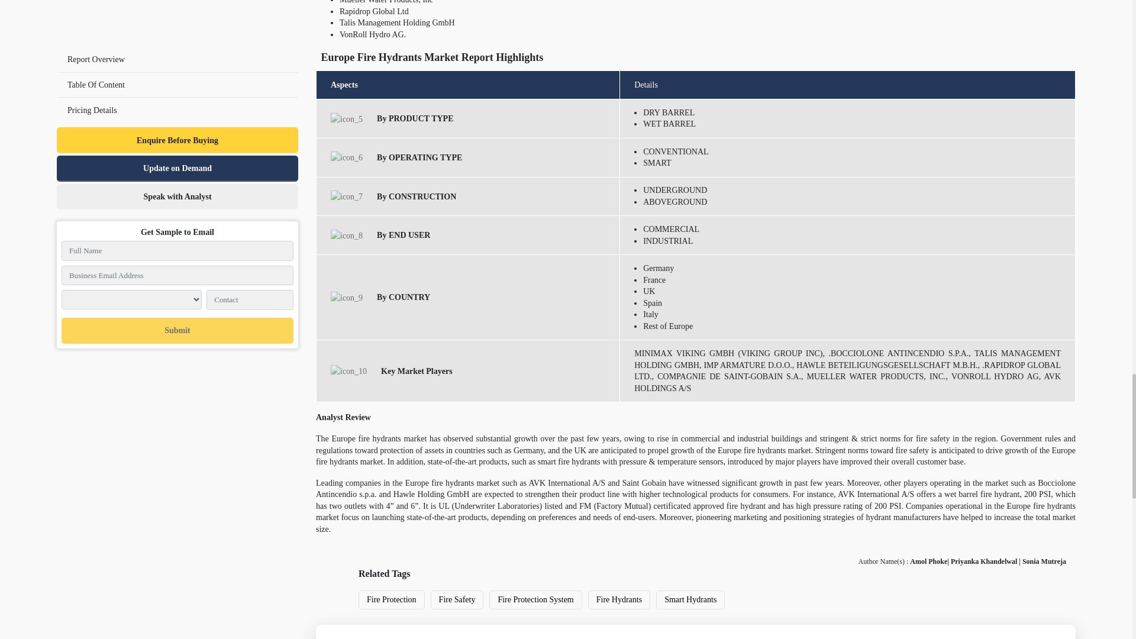 The height and width of the screenshot is (639, 1136). Describe the element at coordinates (535, 600) in the screenshot. I see `Fire Protection System` at that location.